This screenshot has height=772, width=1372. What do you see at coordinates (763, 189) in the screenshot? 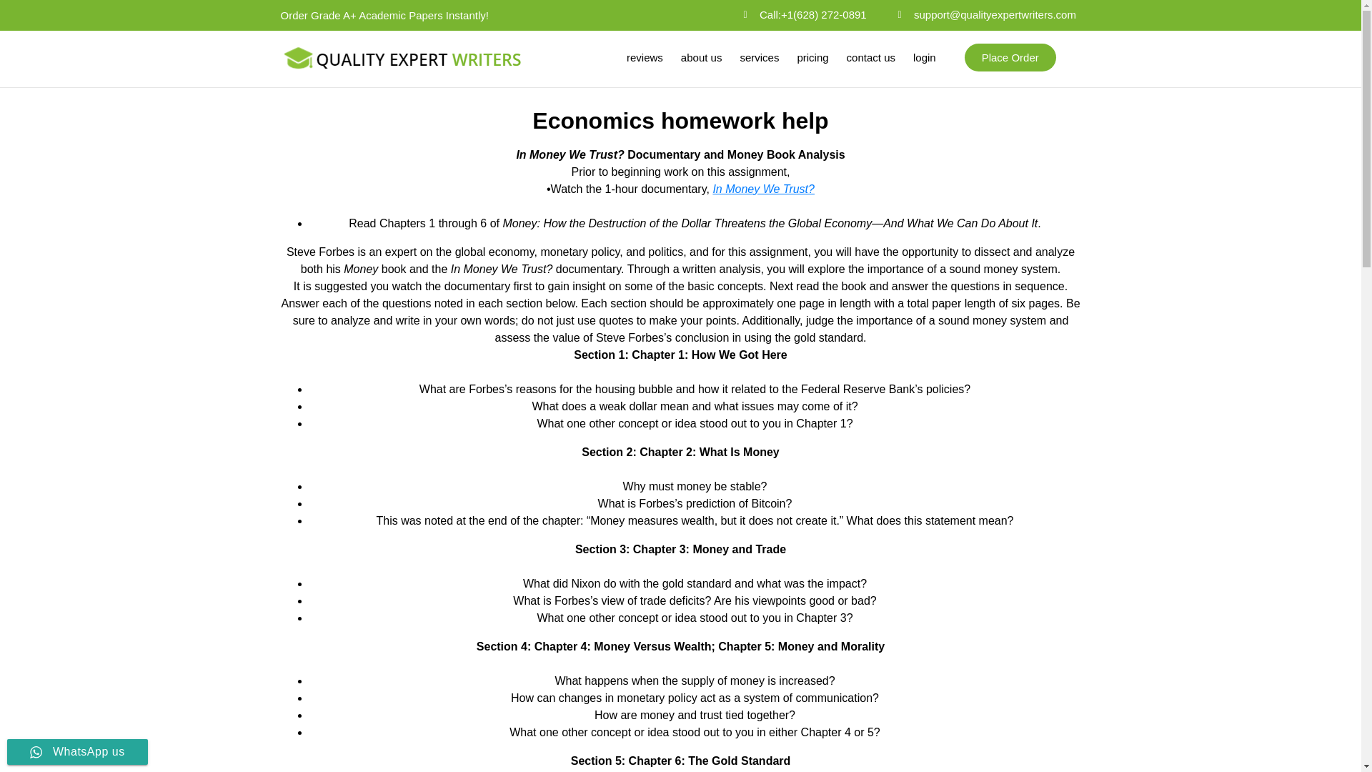
I see `In Money We Trust?` at bounding box center [763, 189].